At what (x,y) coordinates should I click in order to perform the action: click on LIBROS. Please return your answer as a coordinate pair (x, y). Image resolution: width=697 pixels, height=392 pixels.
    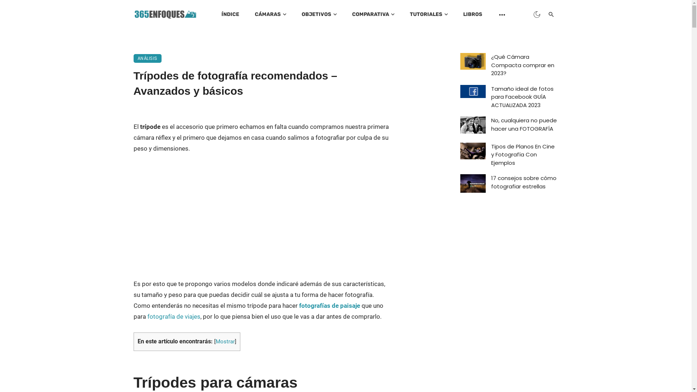
    Looking at the image, I should click on (473, 15).